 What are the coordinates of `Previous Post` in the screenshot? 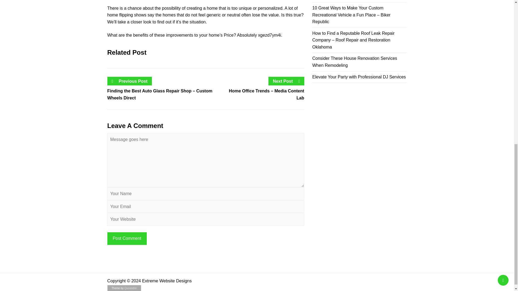 It's located at (129, 81).